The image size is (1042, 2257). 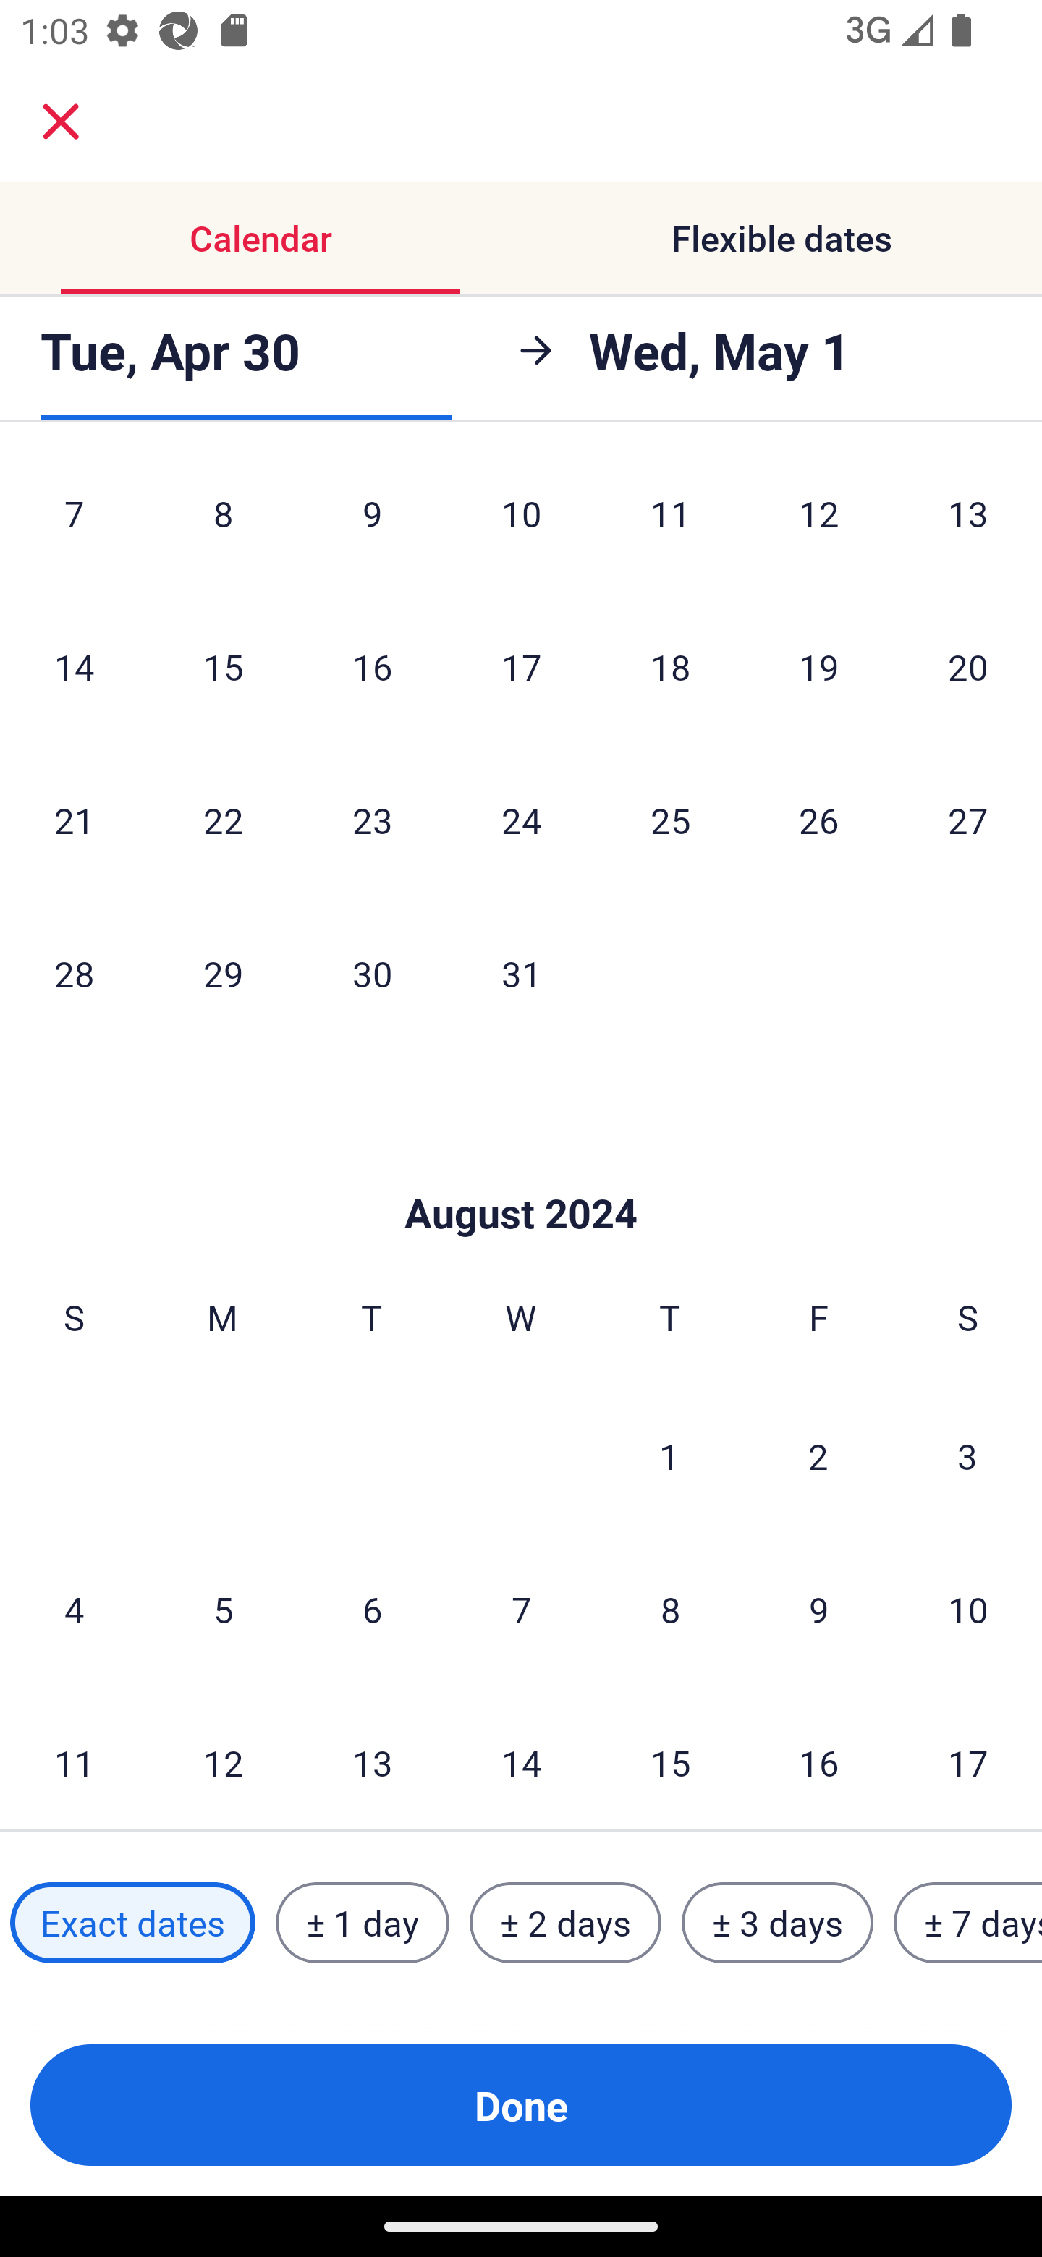 I want to click on 27 Saturday, July 27, 2024, so click(x=968, y=819).